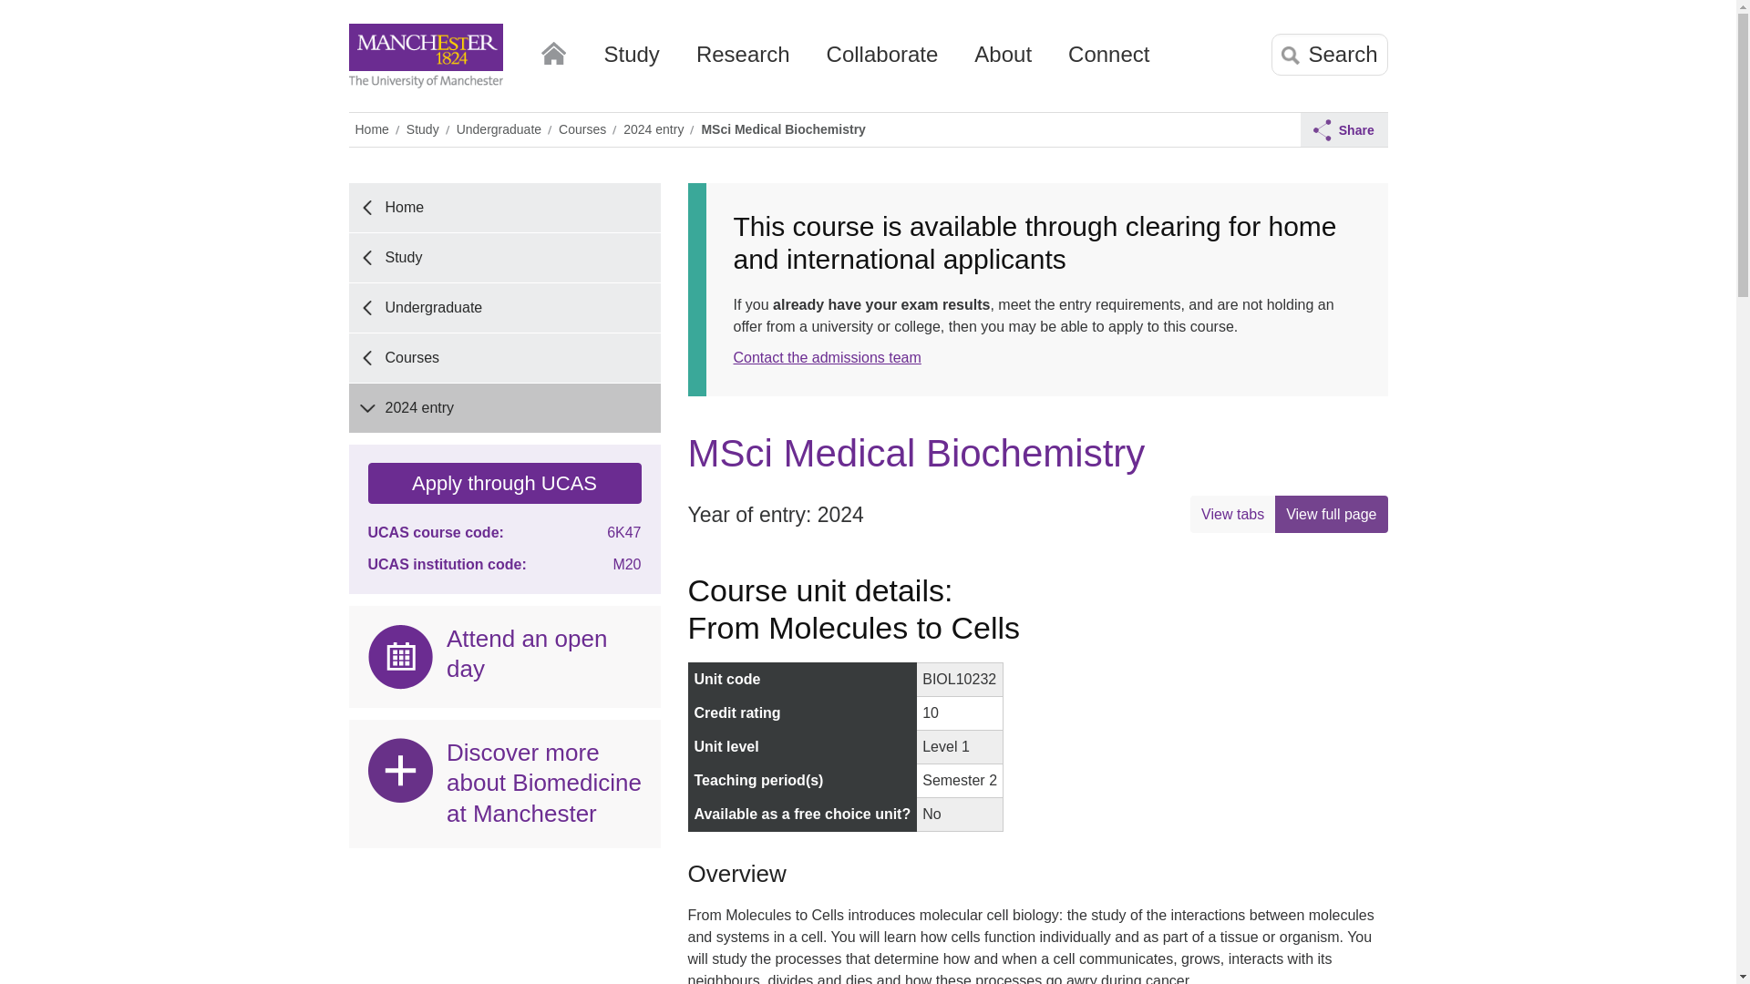 This screenshot has height=984, width=1750. Describe the element at coordinates (631, 61) in the screenshot. I see `Study` at that location.